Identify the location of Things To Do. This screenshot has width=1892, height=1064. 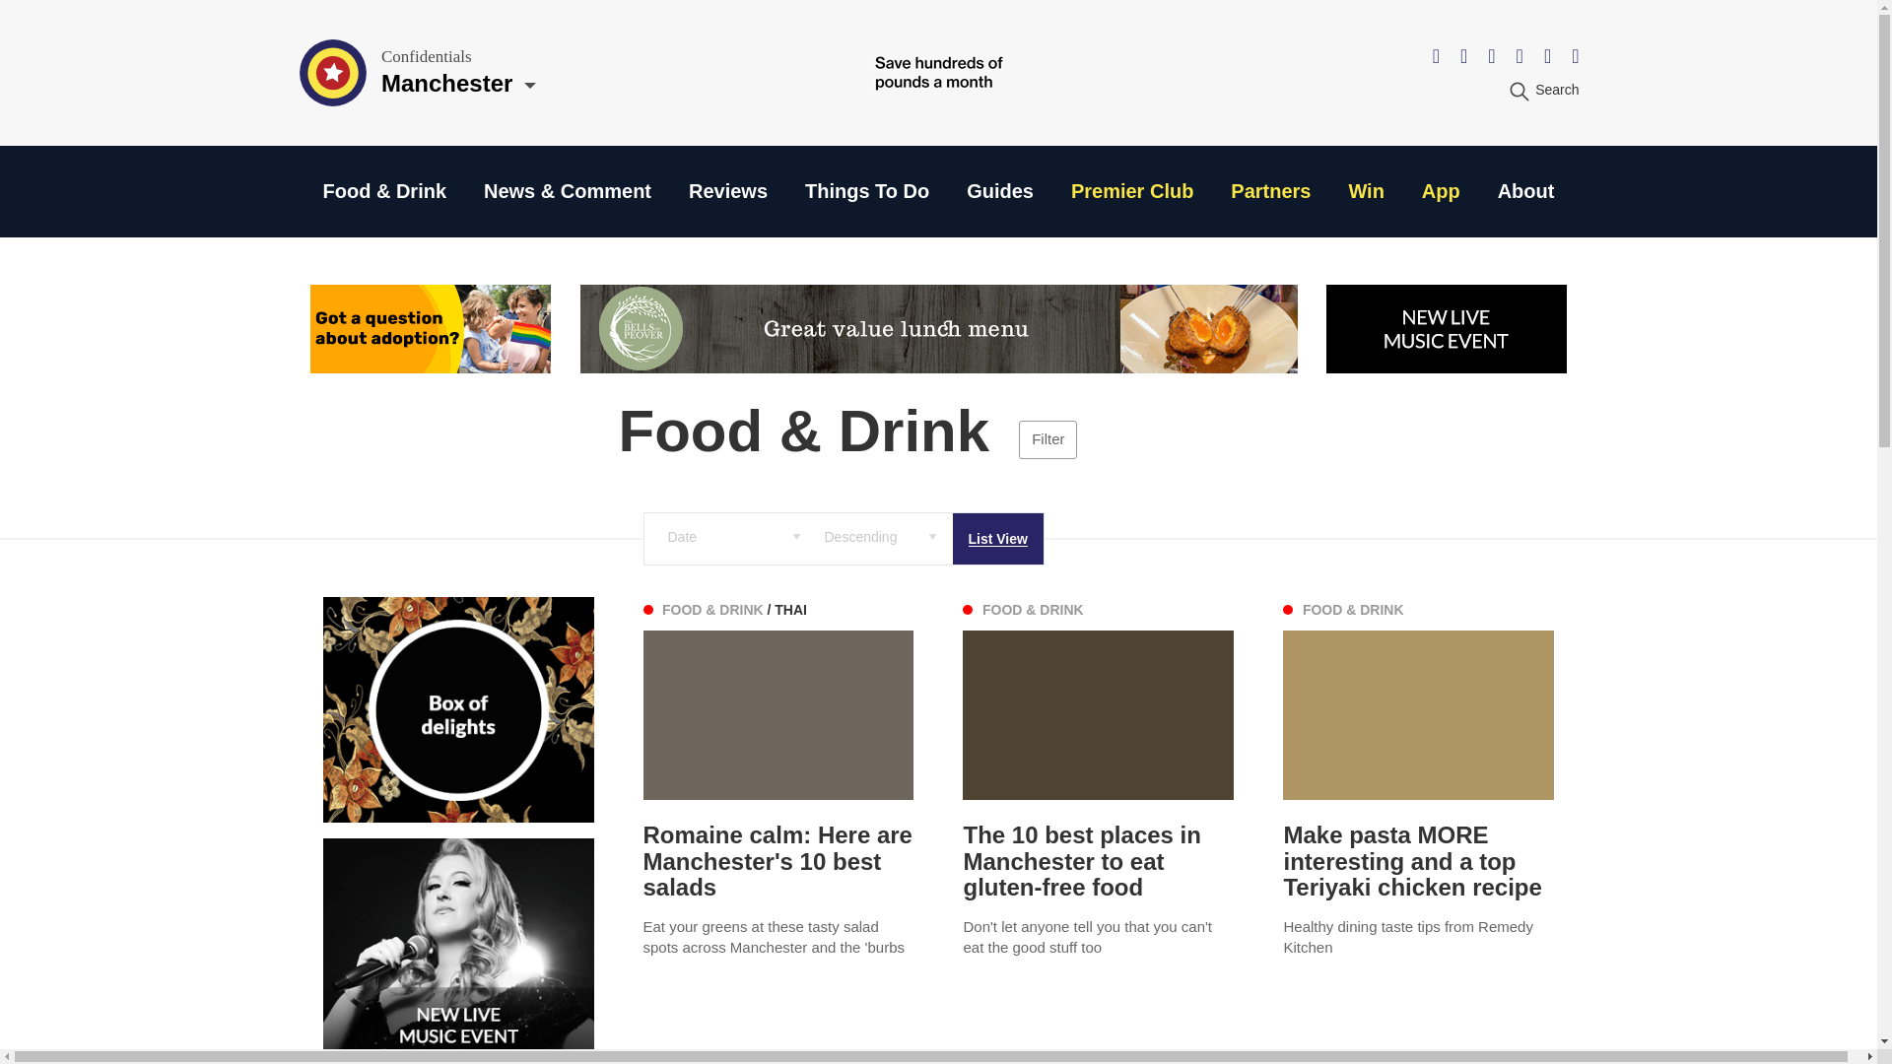
(867, 191).